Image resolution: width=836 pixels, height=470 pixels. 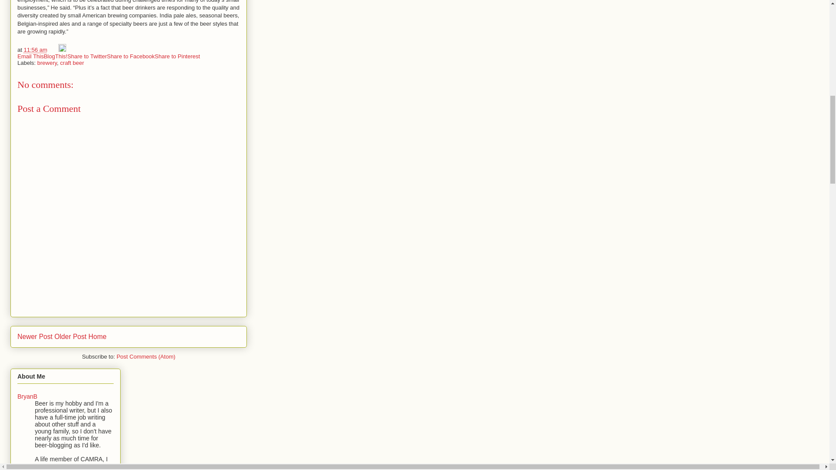 I want to click on 11:56 am, so click(x=35, y=50).